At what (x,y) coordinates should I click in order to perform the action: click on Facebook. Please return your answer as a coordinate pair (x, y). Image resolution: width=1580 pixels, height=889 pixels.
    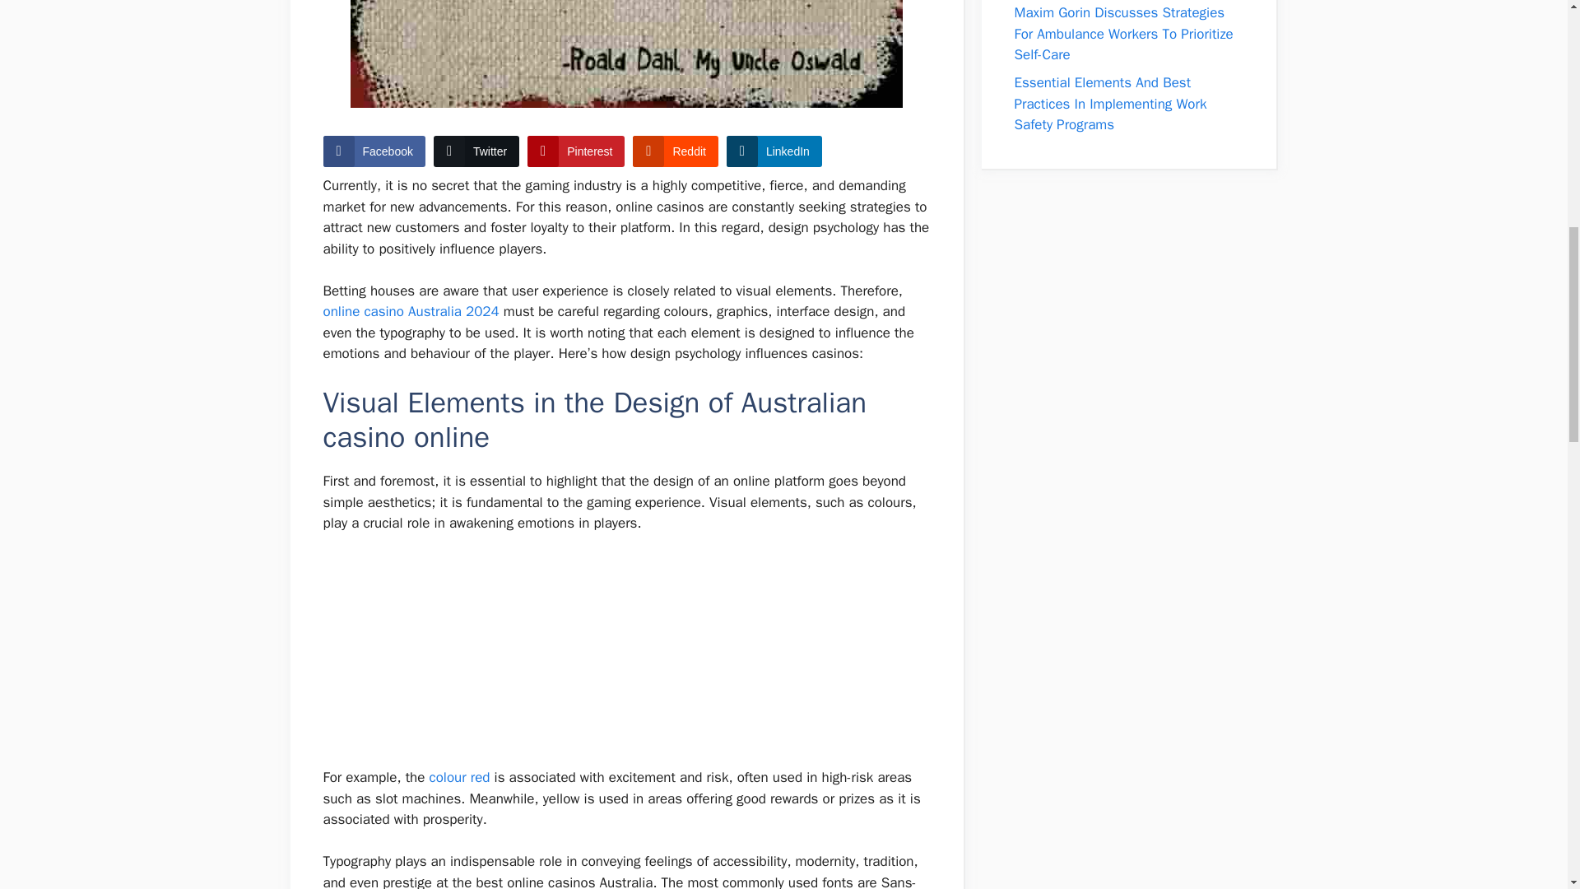
    Looking at the image, I should click on (374, 151).